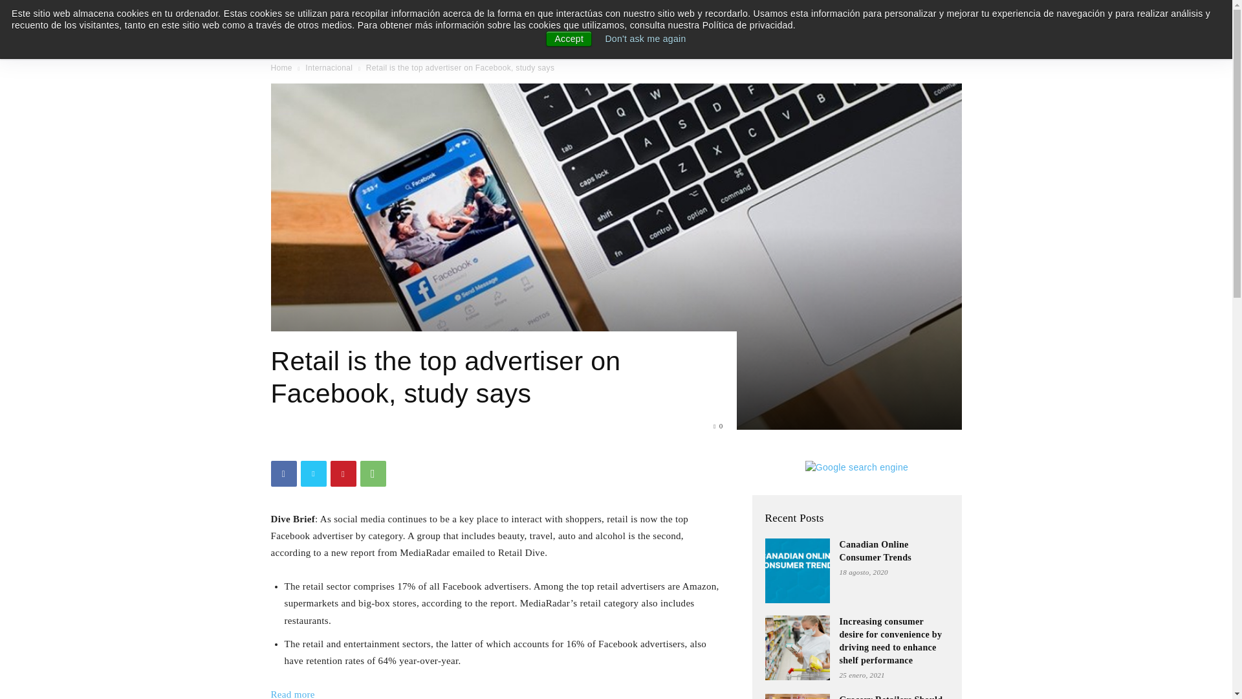  I want to click on Facebook, so click(283, 473).